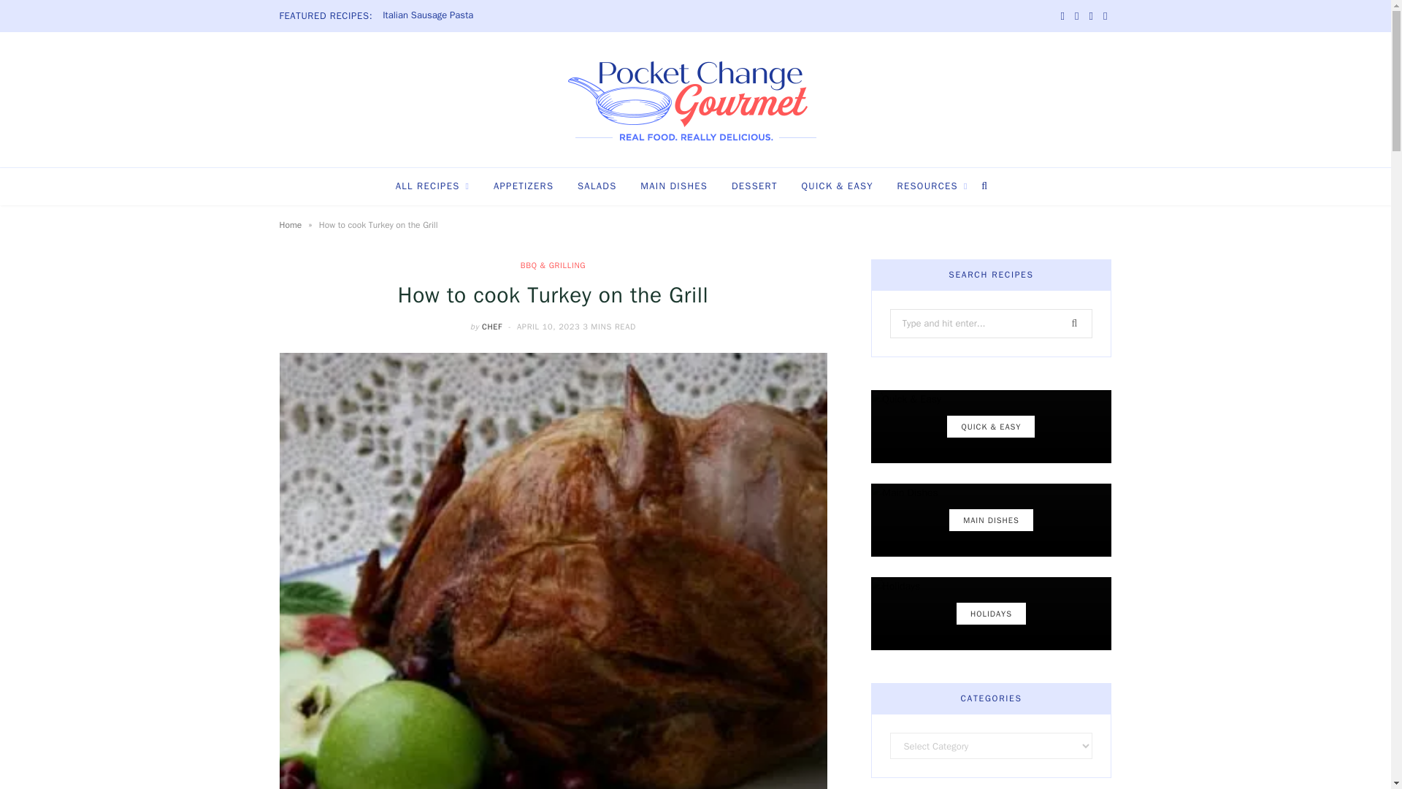 This screenshot has height=789, width=1402. Describe the element at coordinates (695, 102) in the screenshot. I see `Pocket Change Gourmet` at that location.